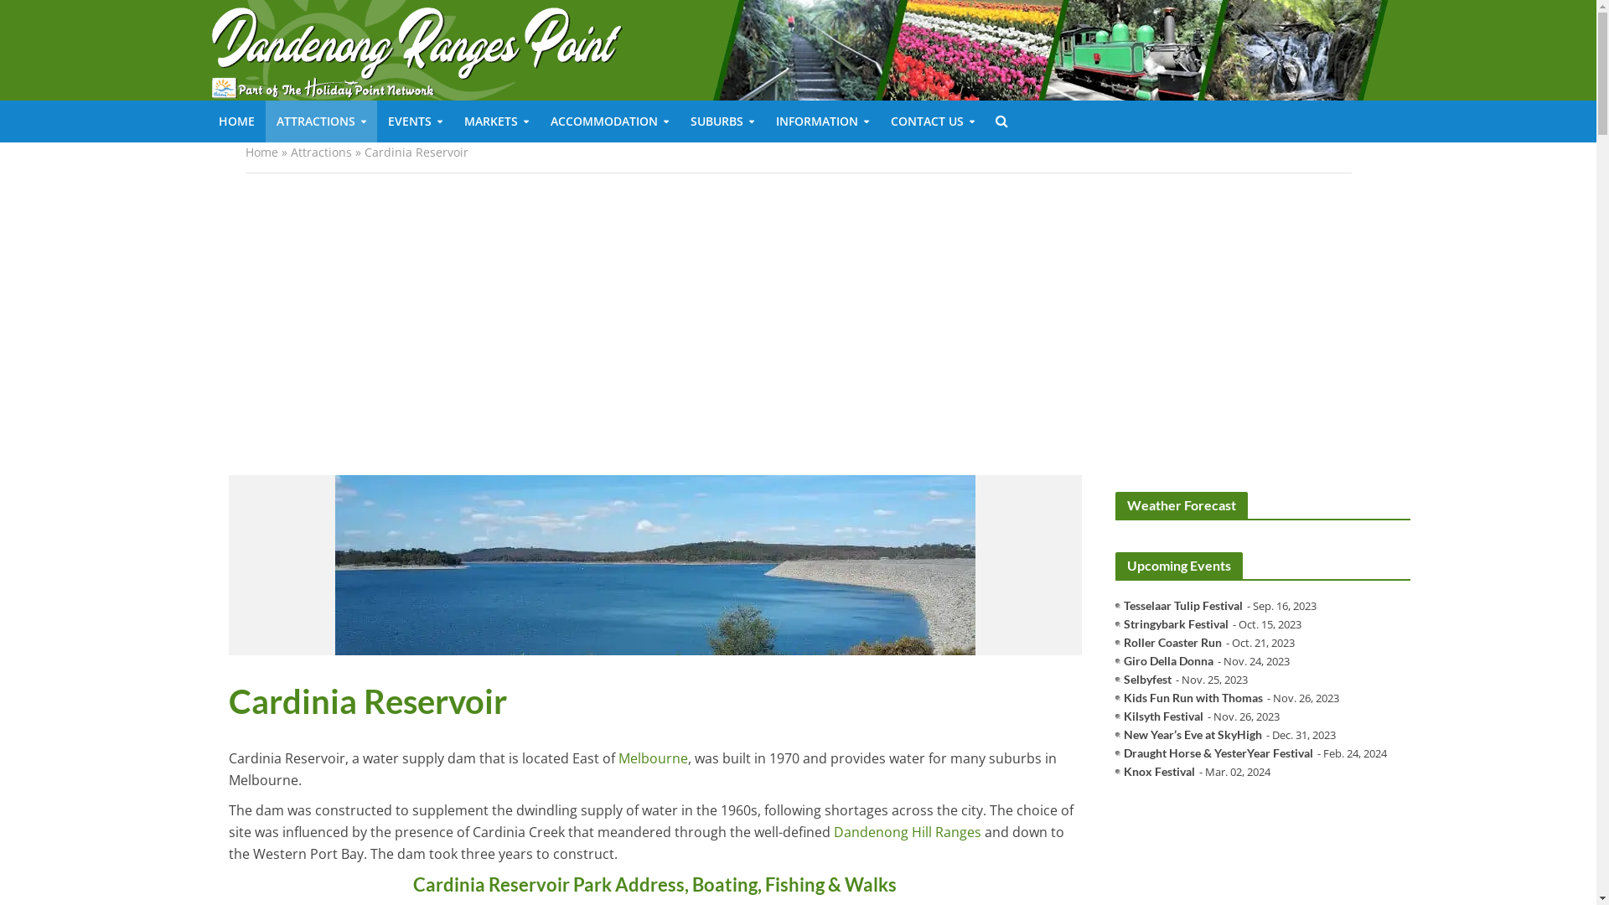  Describe the element at coordinates (610, 122) in the screenshot. I see `ACCOMMODATION` at that location.